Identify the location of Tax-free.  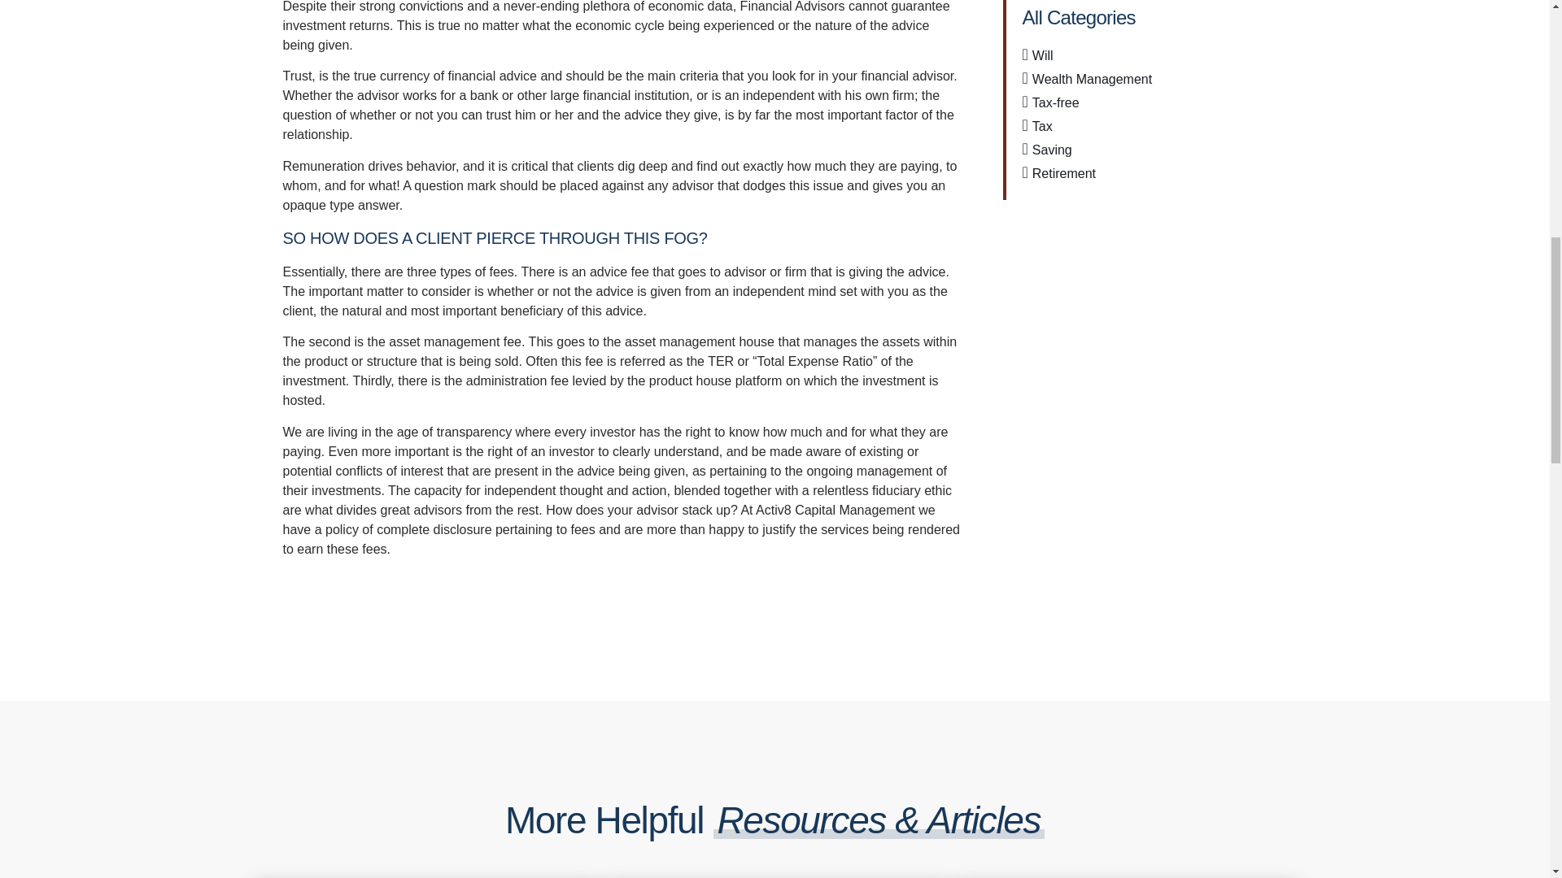
(1049, 102).